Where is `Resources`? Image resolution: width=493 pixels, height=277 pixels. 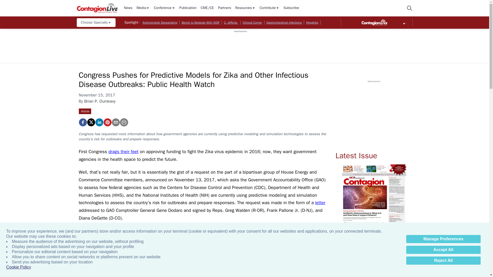 Resources is located at coordinates (245, 8).